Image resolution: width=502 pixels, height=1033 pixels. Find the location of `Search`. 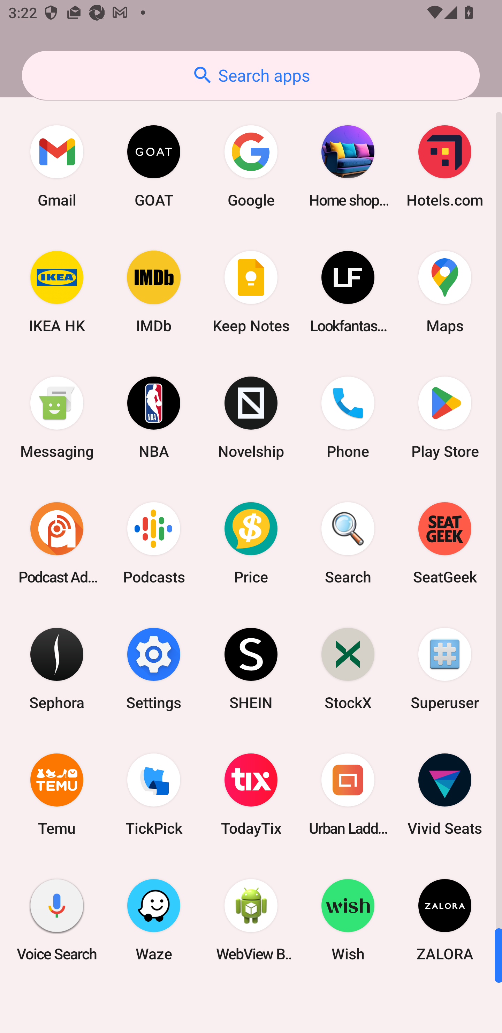

Search is located at coordinates (348, 543).